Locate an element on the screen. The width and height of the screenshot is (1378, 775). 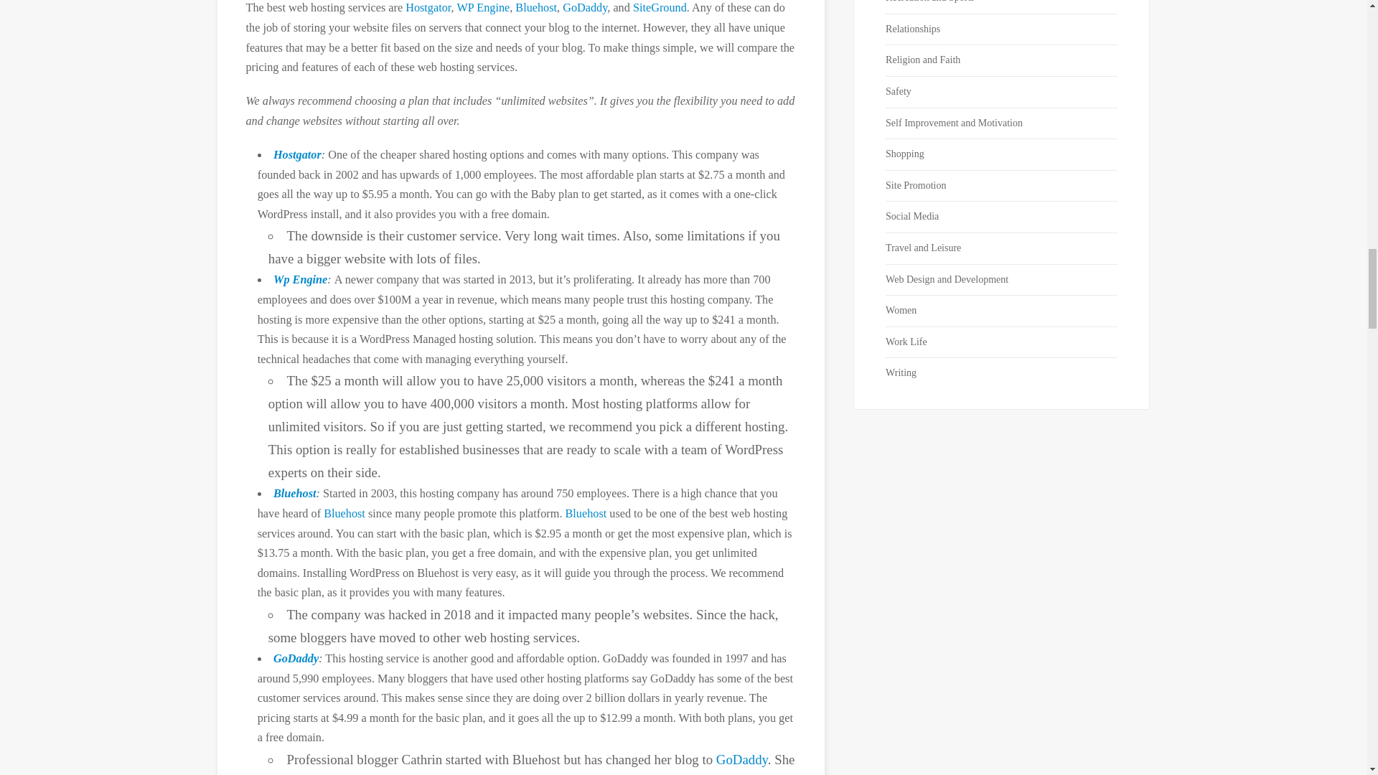
Cheap Hosting is located at coordinates (428, 8).